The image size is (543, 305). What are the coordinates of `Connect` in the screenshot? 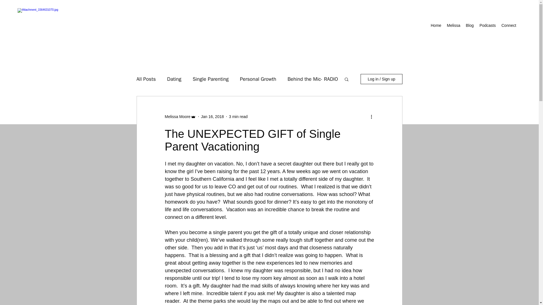 It's located at (508, 25).